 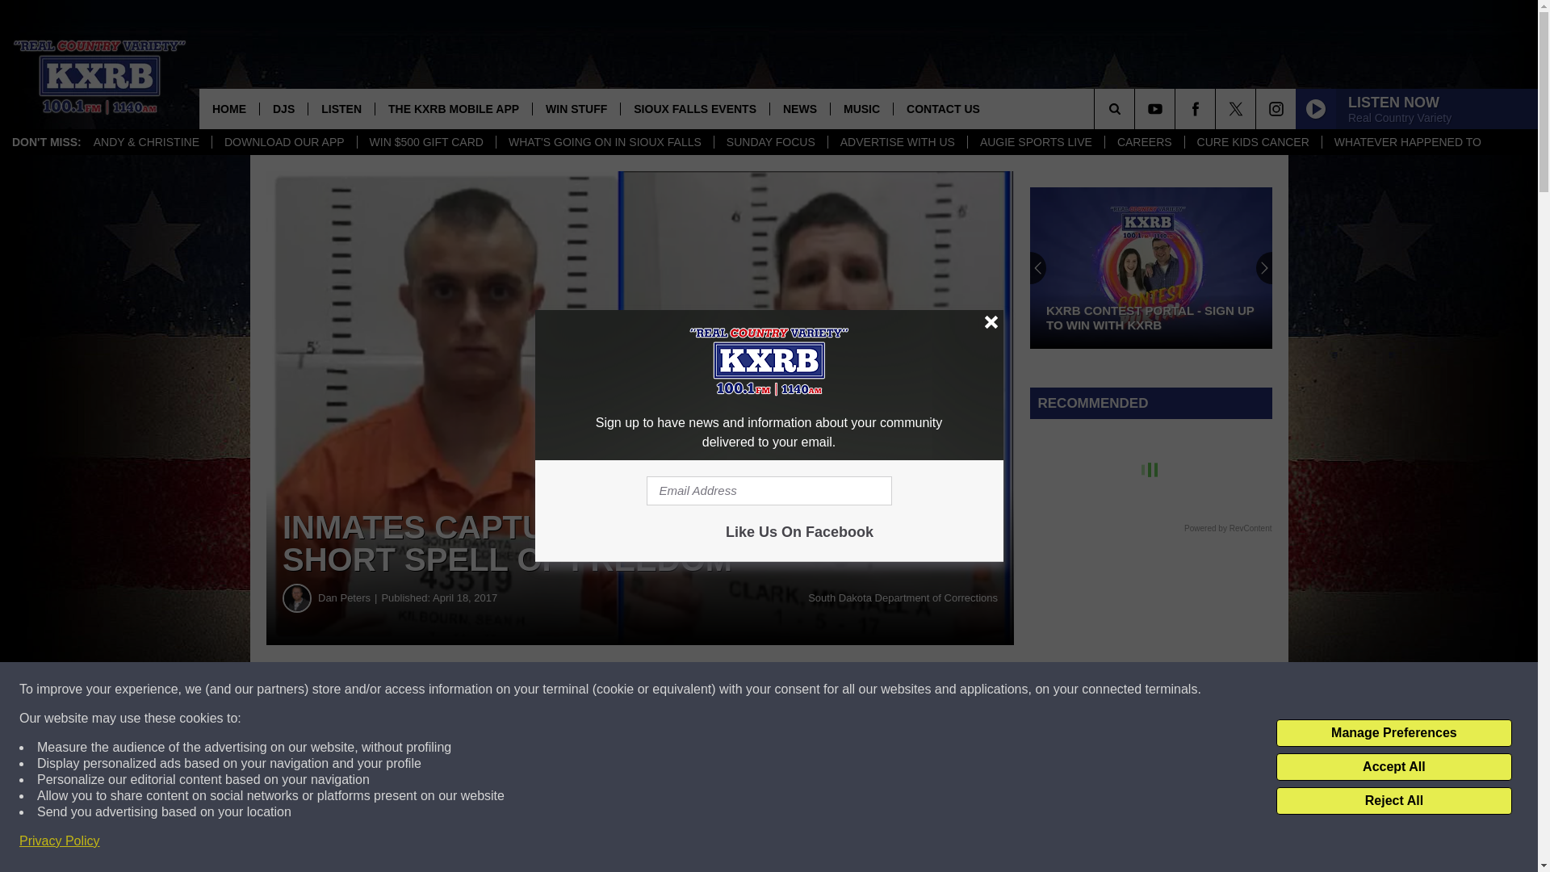 What do you see at coordinates (341, 108) in the screenshot?
I see `LISTEN` at bounding box center [341, 108].